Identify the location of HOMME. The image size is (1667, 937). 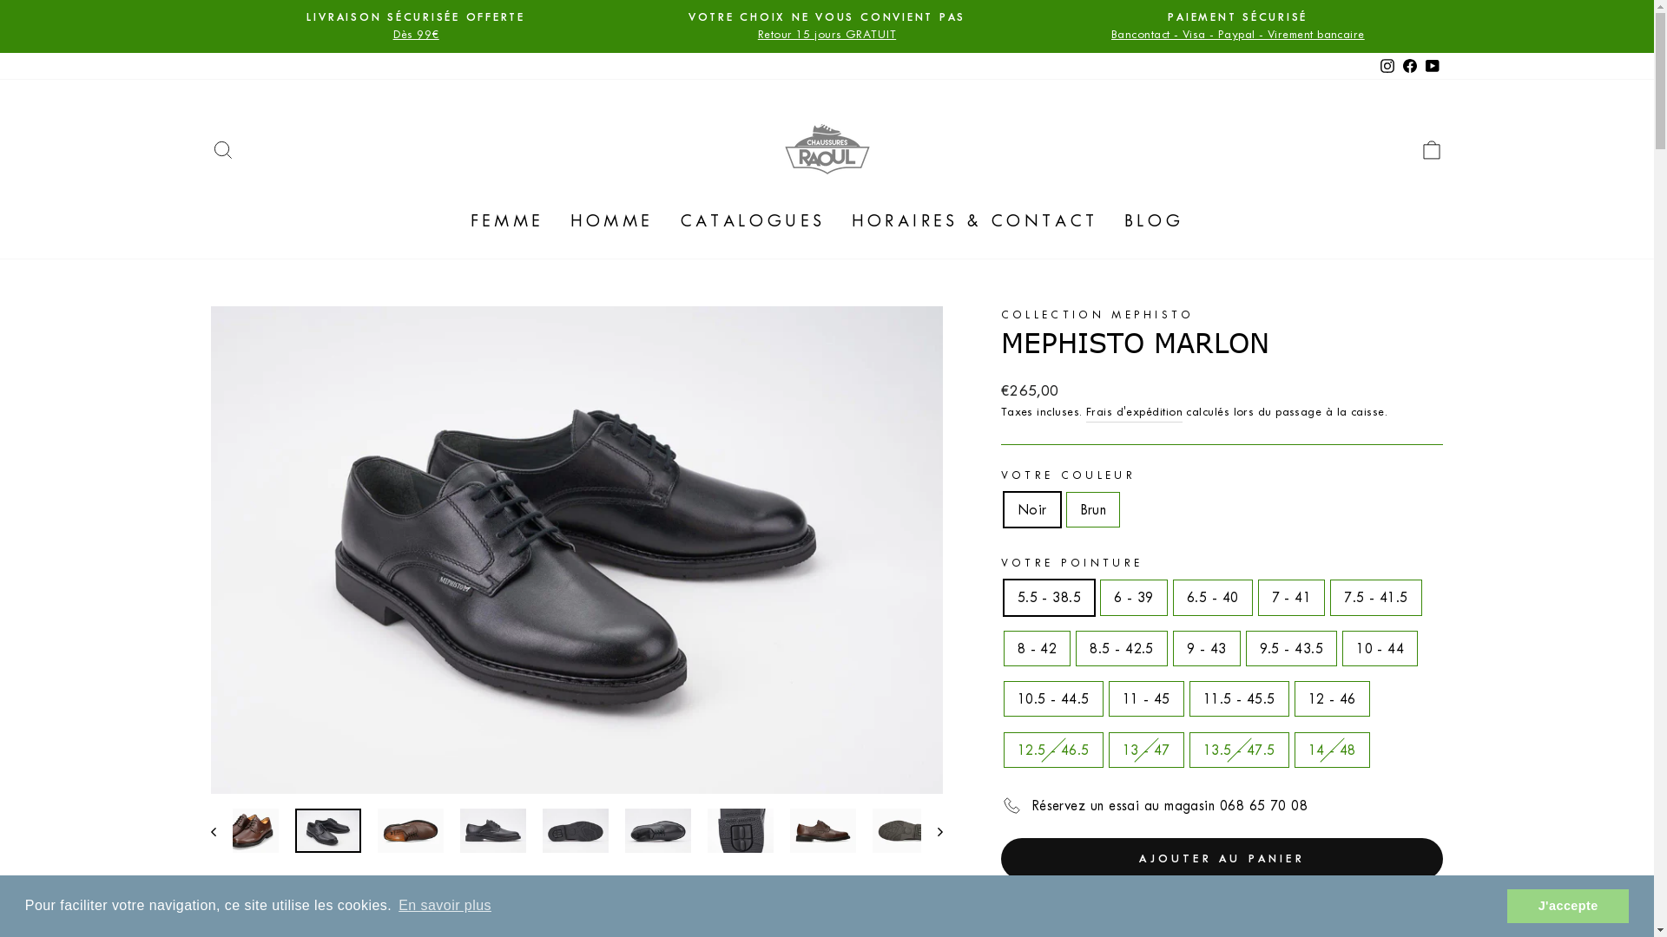
(612, 221).